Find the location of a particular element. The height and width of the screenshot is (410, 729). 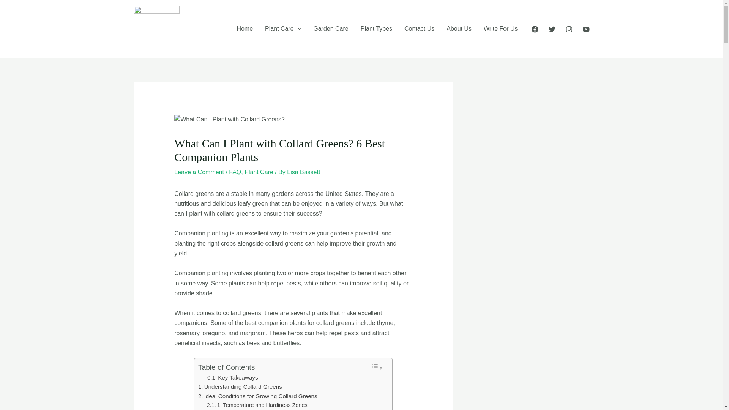

Plant Care is located at coordinates (259, 172).